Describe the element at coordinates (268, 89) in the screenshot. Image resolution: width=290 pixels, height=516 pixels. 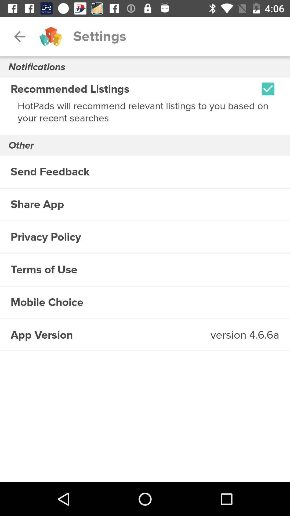
I see `select the icon above the hotpads will recommend` at that location.